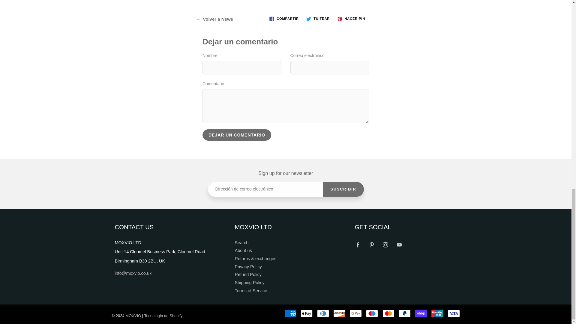 Image resolution: width=576 pixels, height=324 pixels. Describe the element at coordinates (372, 244) in the screenshot. I see `Pinterest` at that location.